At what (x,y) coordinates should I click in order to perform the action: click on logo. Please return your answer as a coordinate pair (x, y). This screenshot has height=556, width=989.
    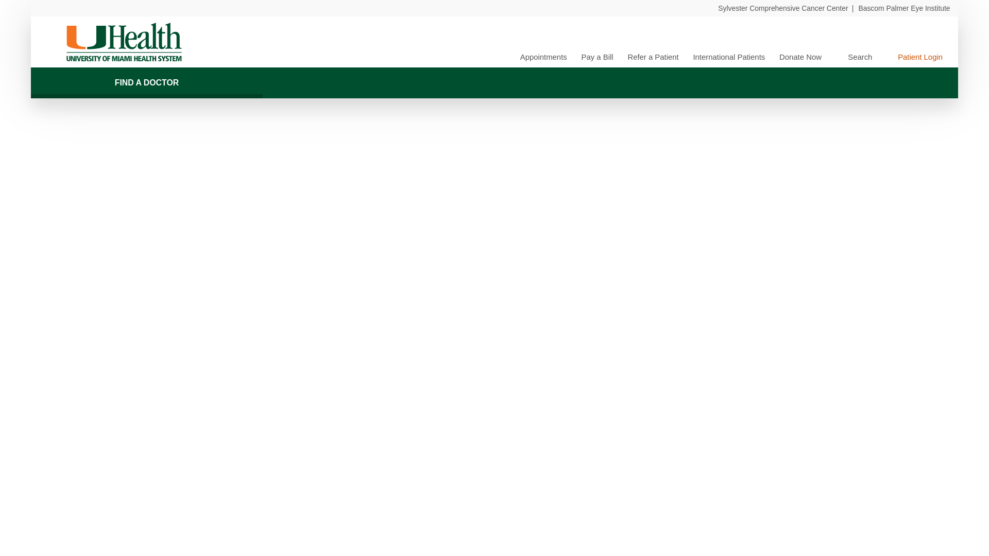
    Looking at the image, I should click on (124, 42).